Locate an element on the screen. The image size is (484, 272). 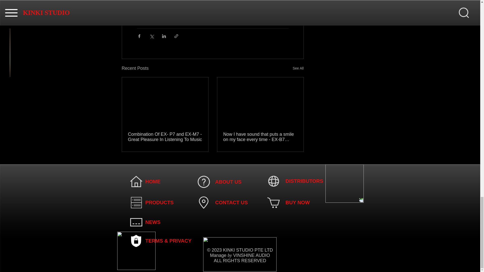
See All is located at coordinates (298, 69).